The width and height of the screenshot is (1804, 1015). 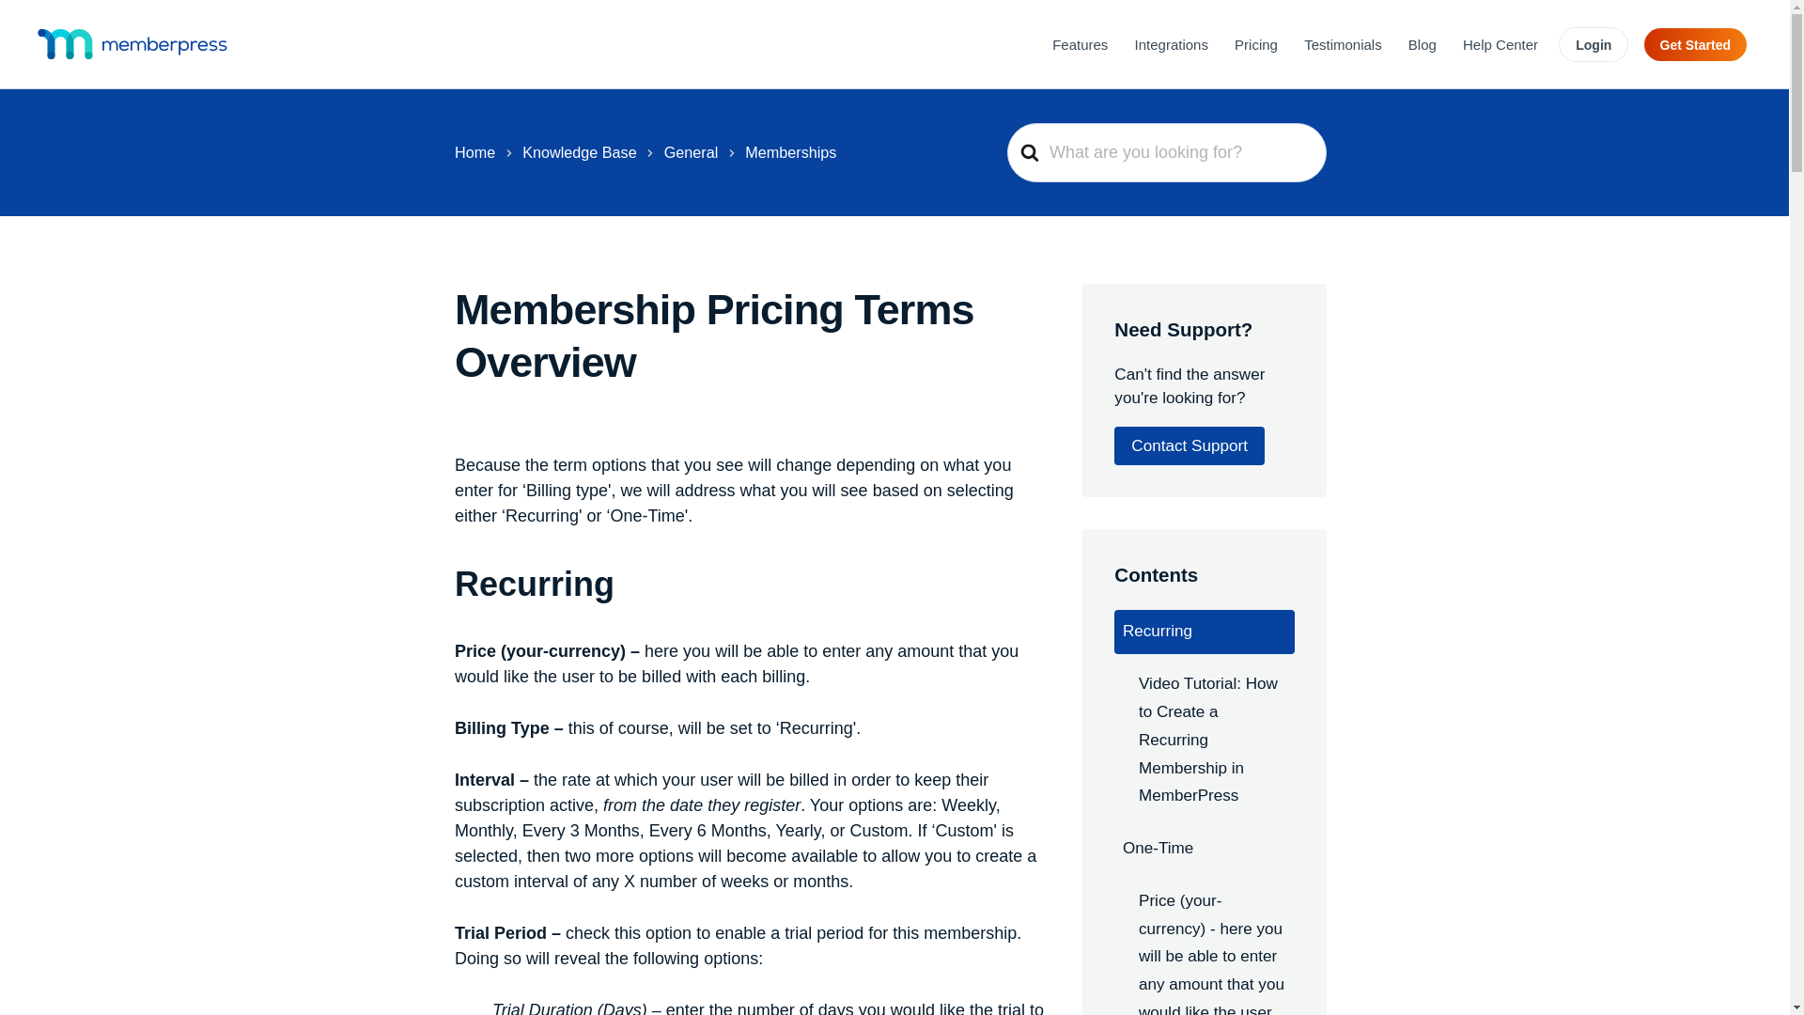 What do you see at coordinates (1204, 848) in the screenshot?
I see `One-Time` at bounding box center [1204, 848].